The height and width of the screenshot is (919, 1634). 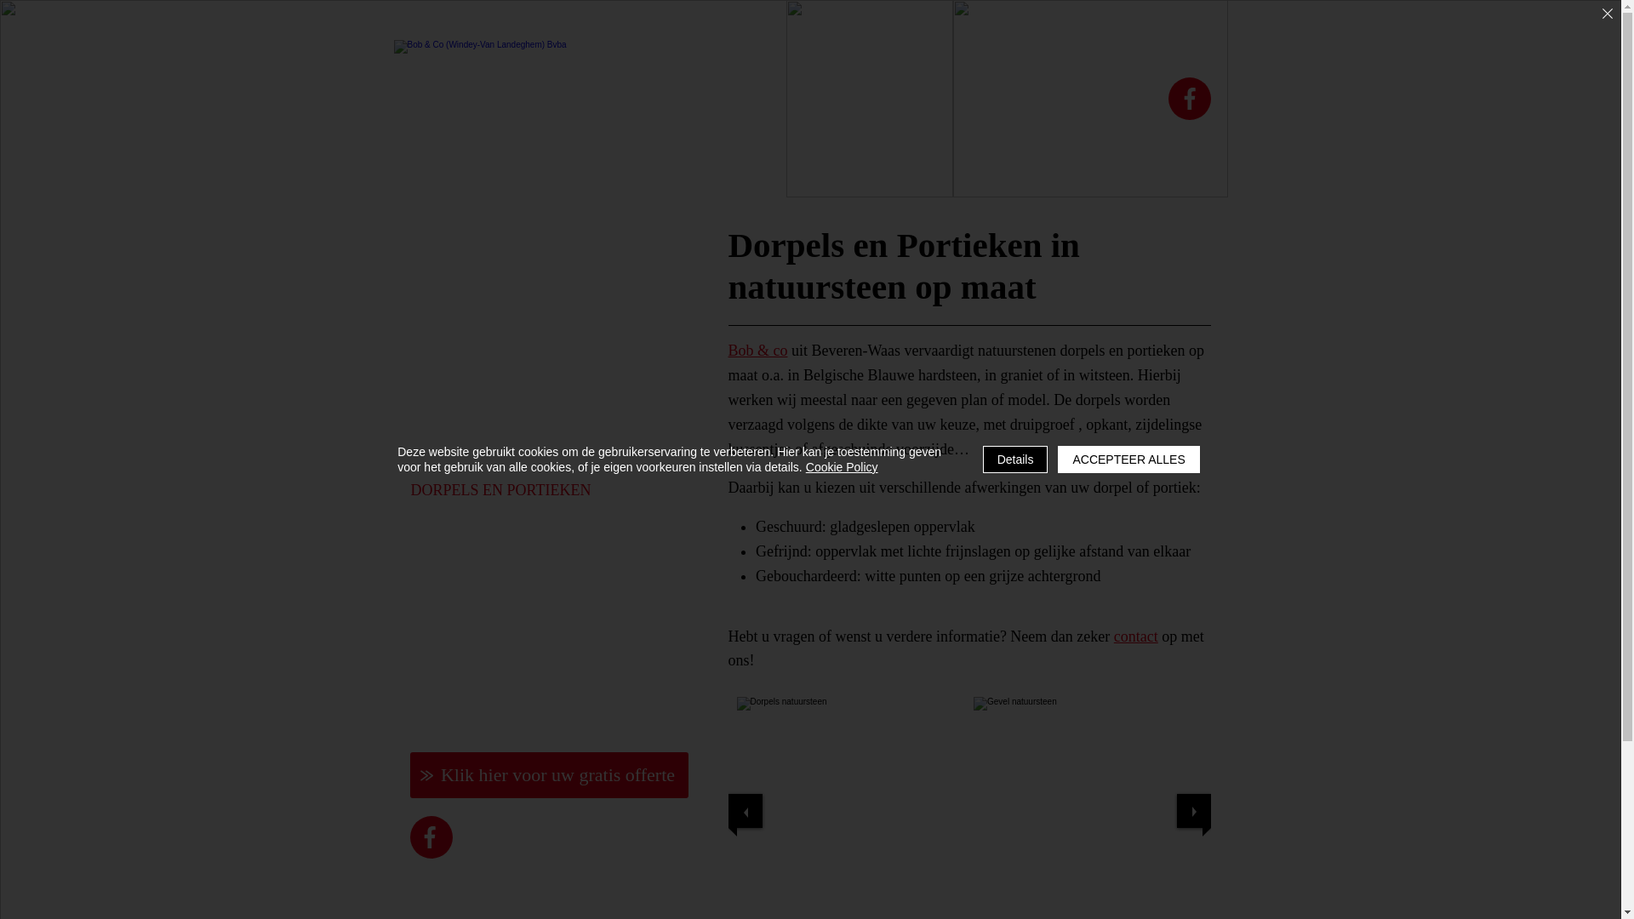 I want to click on BLOG, so click(x=534, y=654).